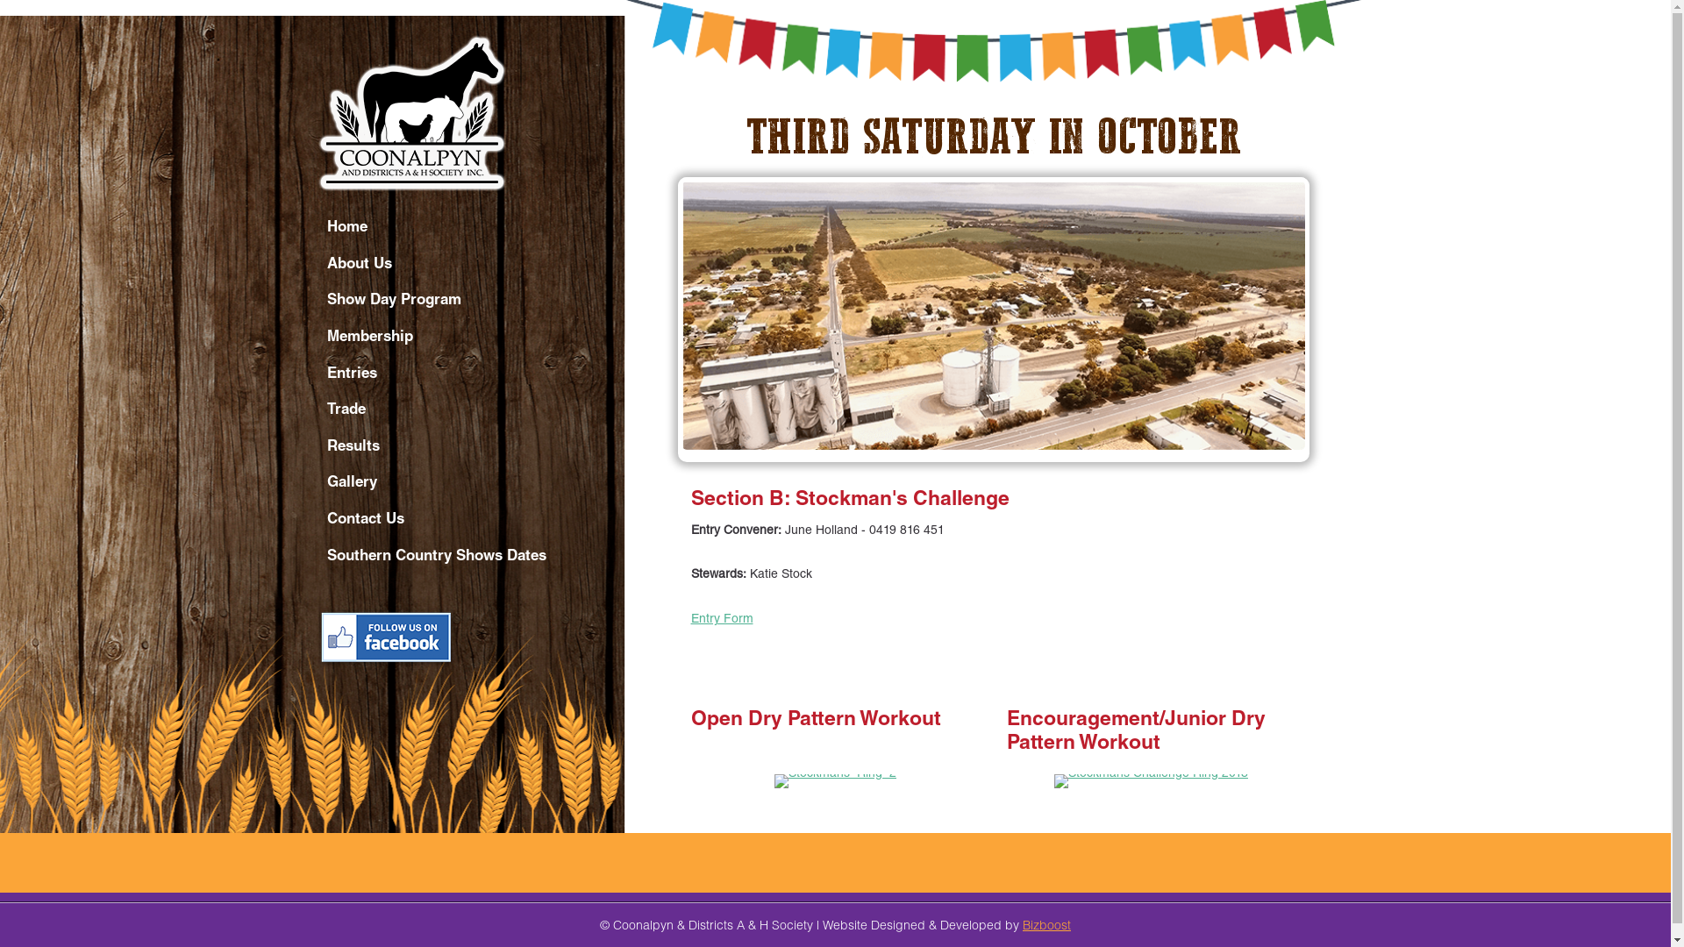  What do you see at coordinates (471, 484) in the screenshot?
I see `Gallery` at bounding box center [471, 484].